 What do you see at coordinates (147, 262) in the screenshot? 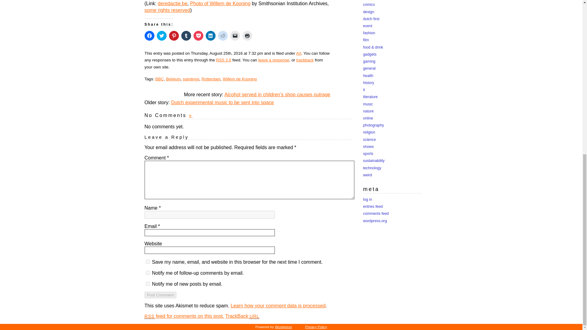
I see `yes` at bounding box center [147, 262].